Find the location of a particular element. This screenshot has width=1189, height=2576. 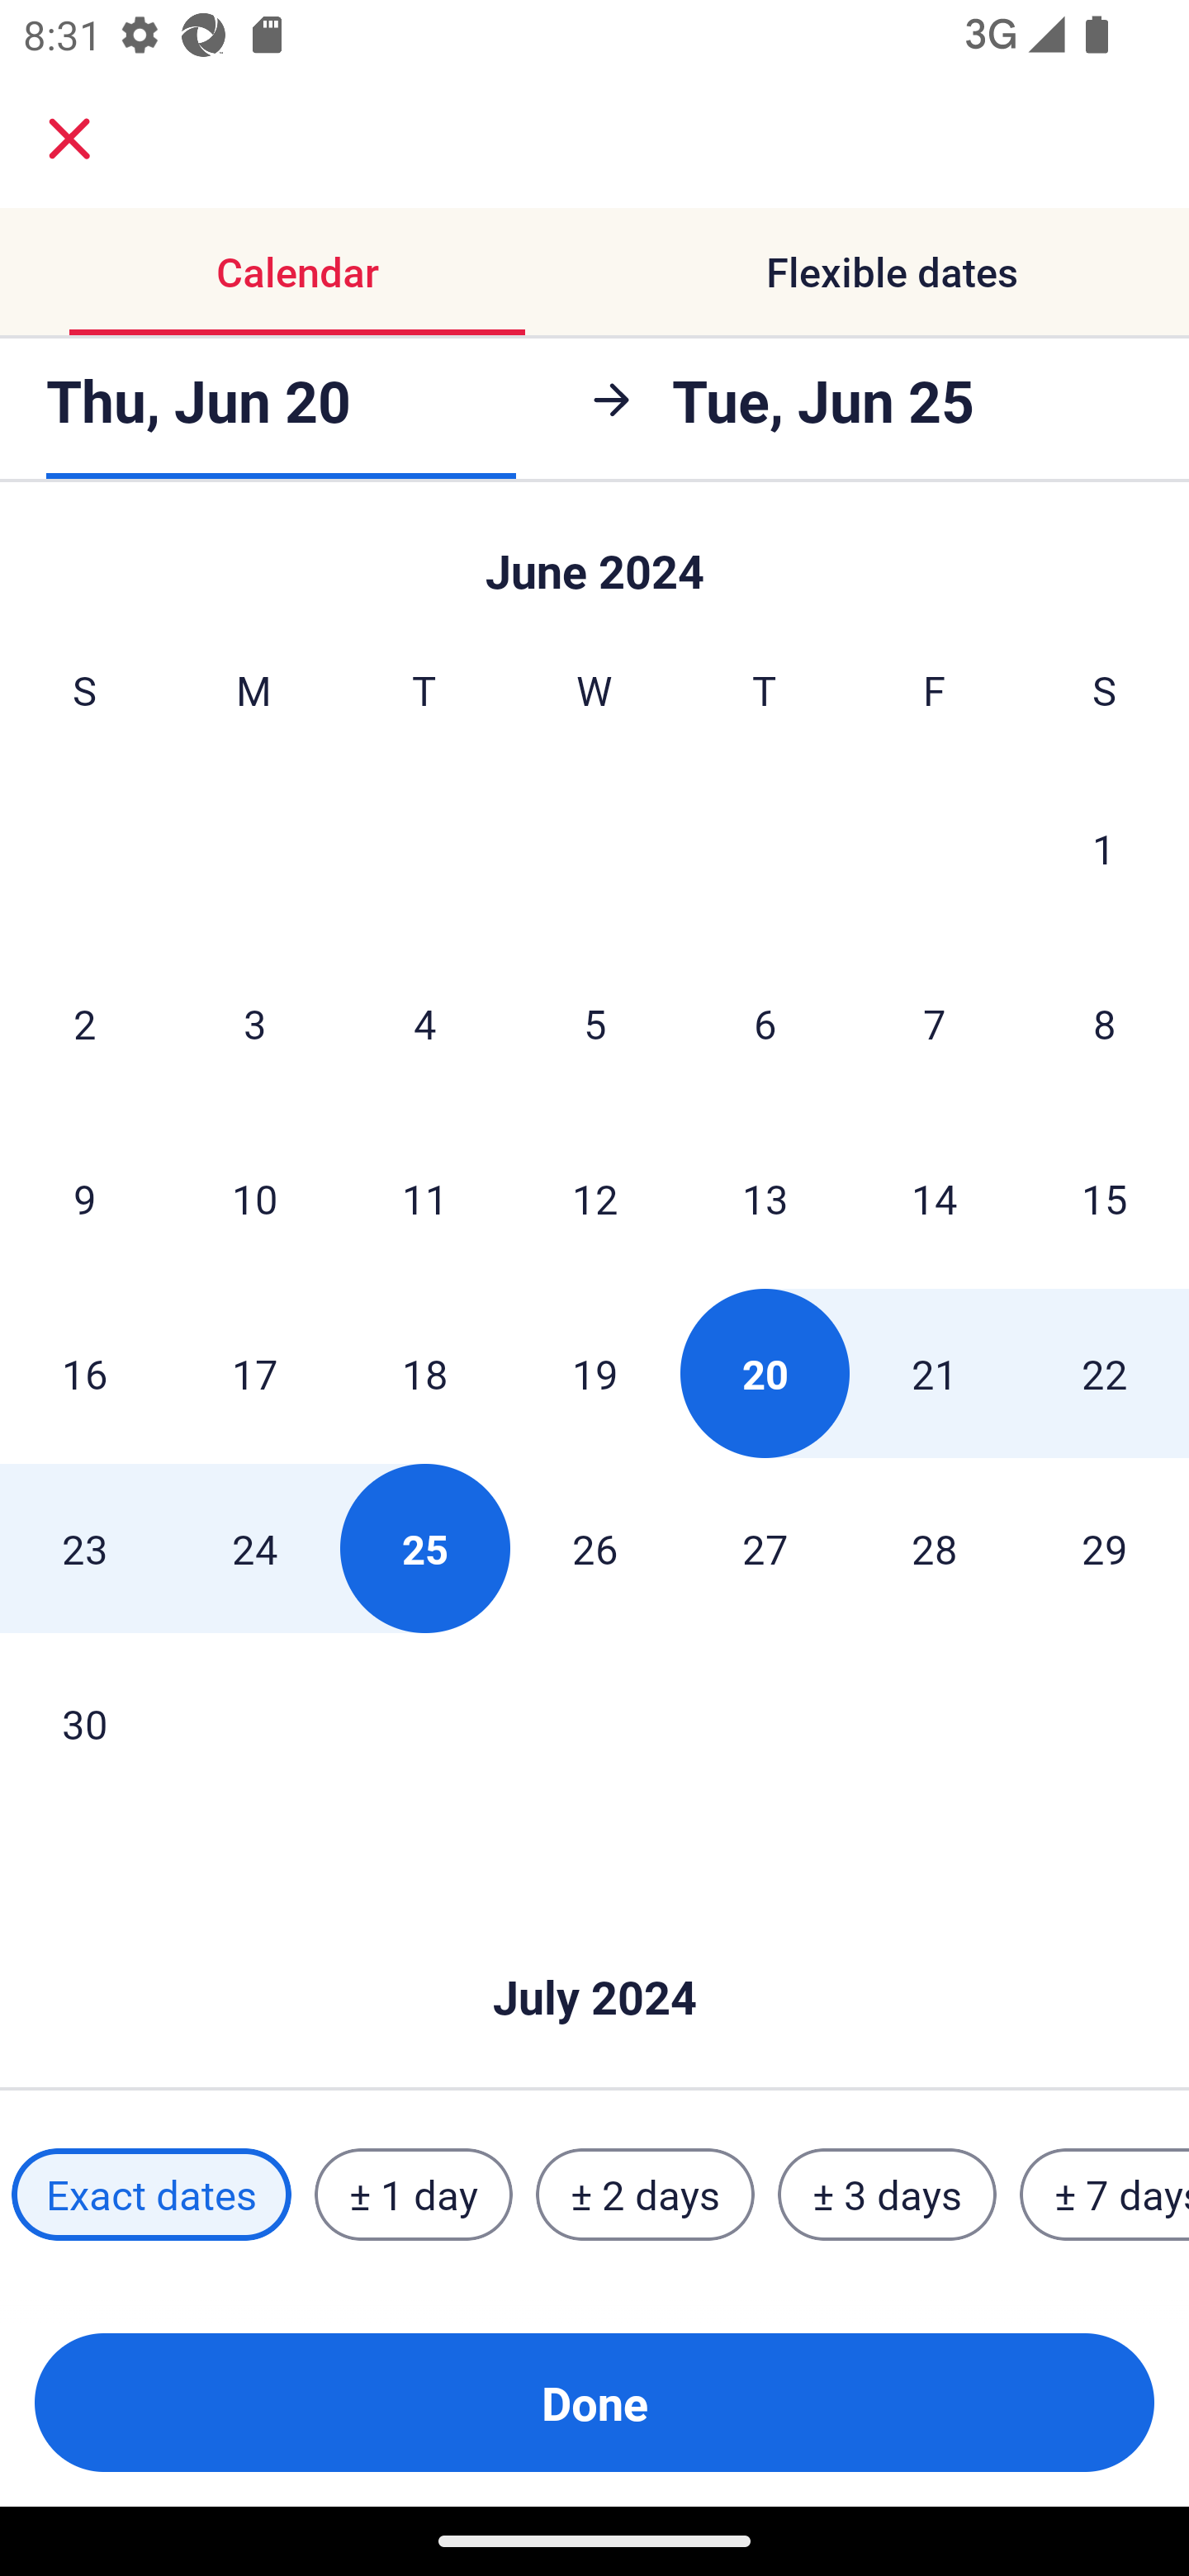

27 Thursday, June 27, 2024 is located at coordinates (765, 1548).